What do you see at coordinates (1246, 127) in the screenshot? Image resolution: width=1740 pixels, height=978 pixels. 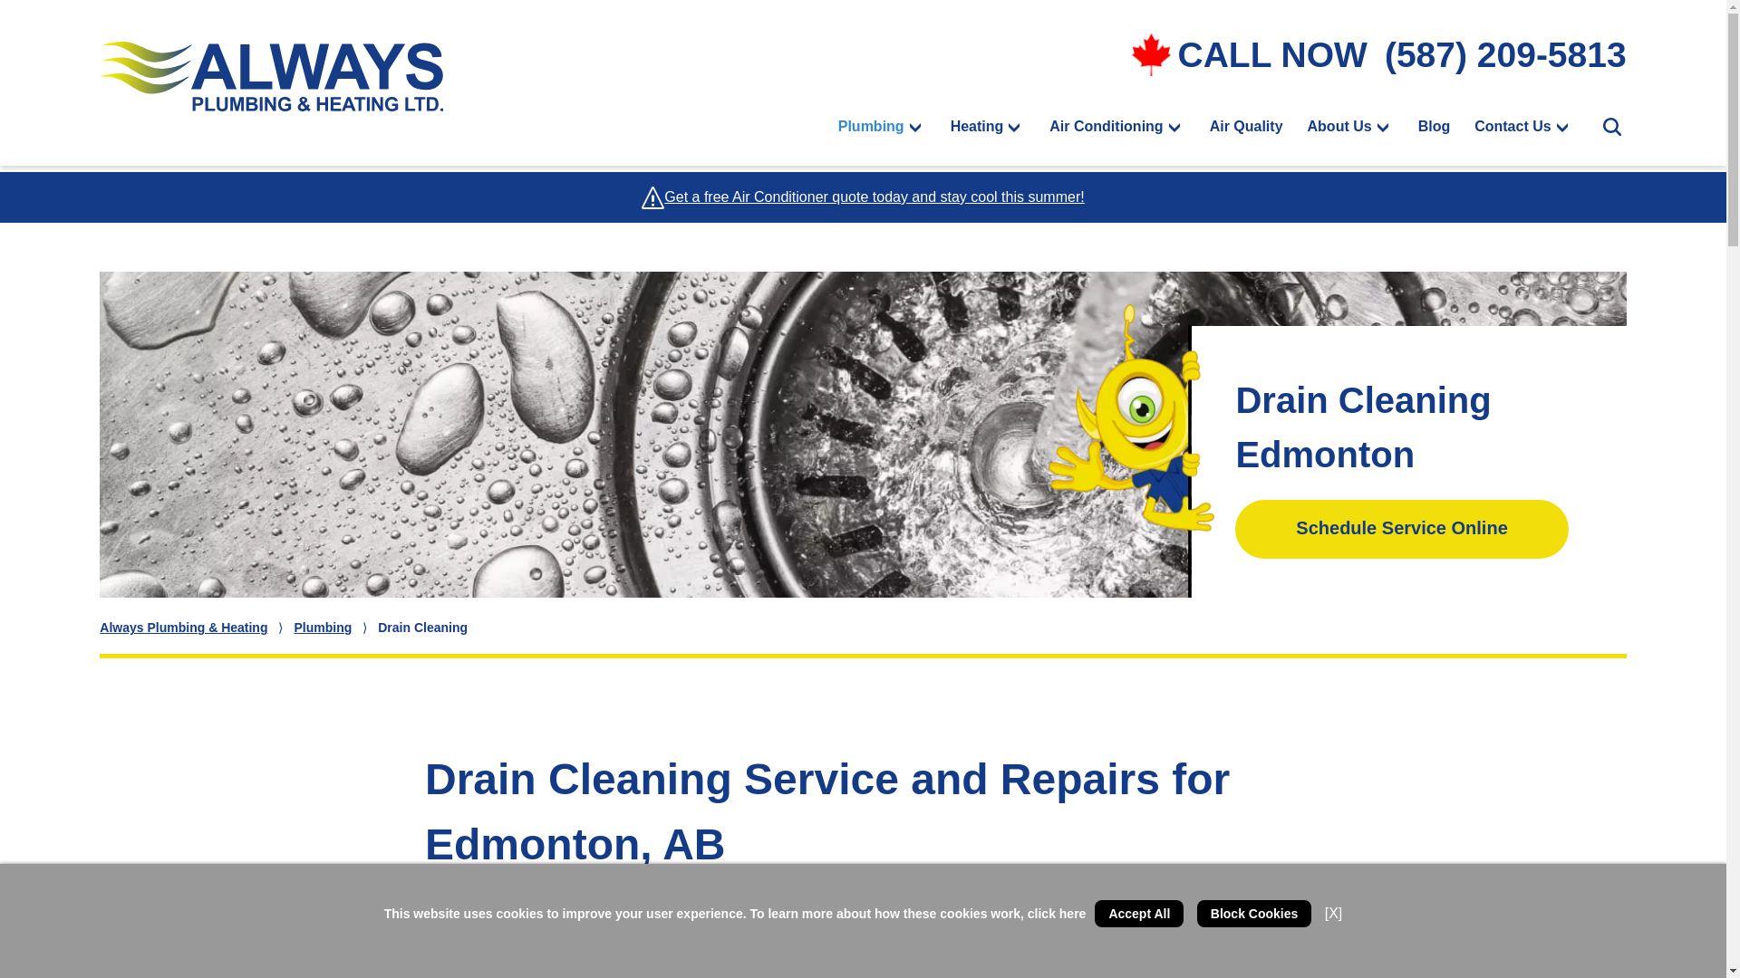 I see `Air Quality` at bounding box center [1246, 127].